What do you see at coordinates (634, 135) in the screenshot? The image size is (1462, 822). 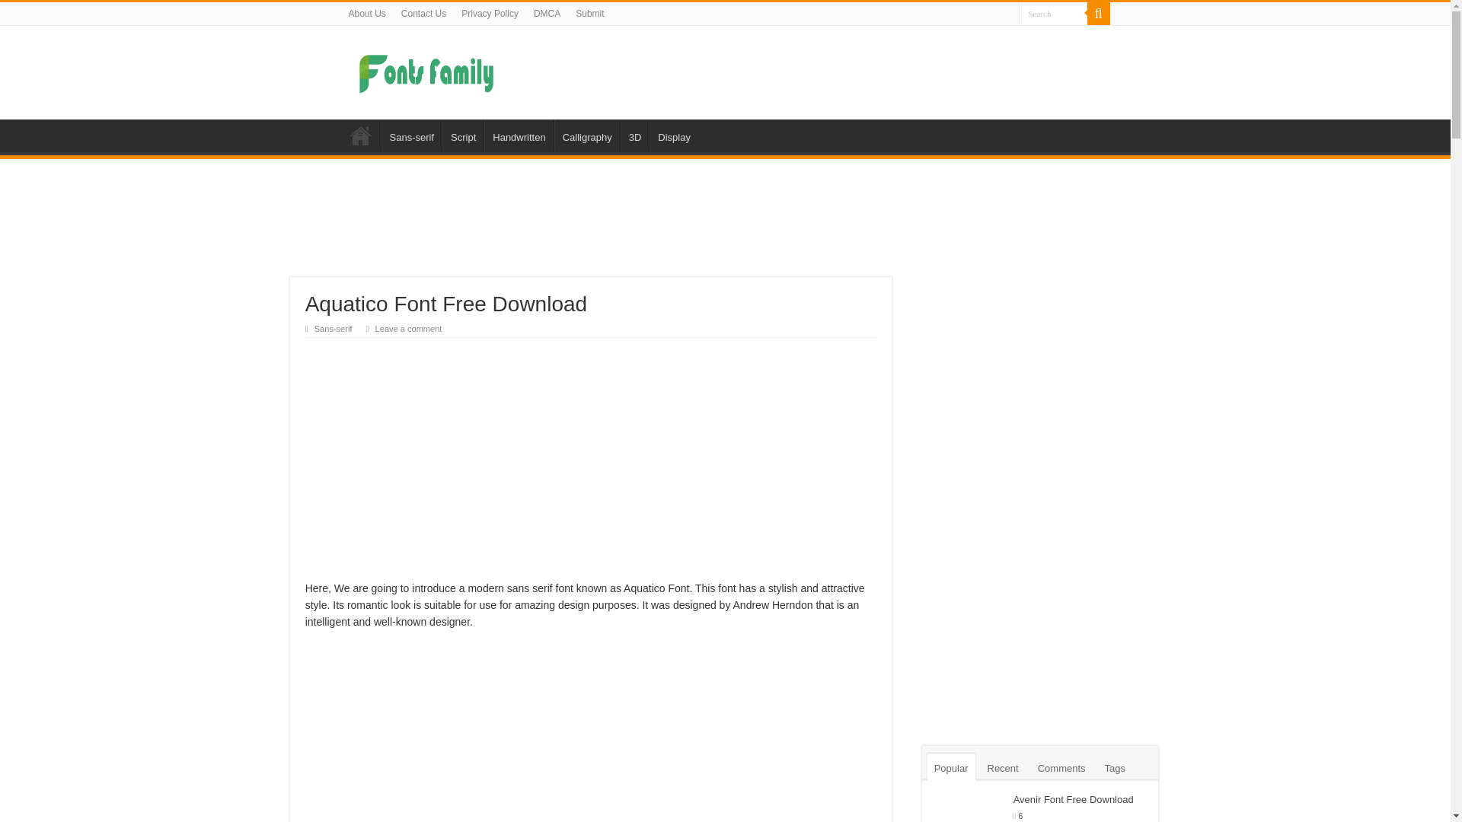 I see `3D` at bounding box center [634, 135].